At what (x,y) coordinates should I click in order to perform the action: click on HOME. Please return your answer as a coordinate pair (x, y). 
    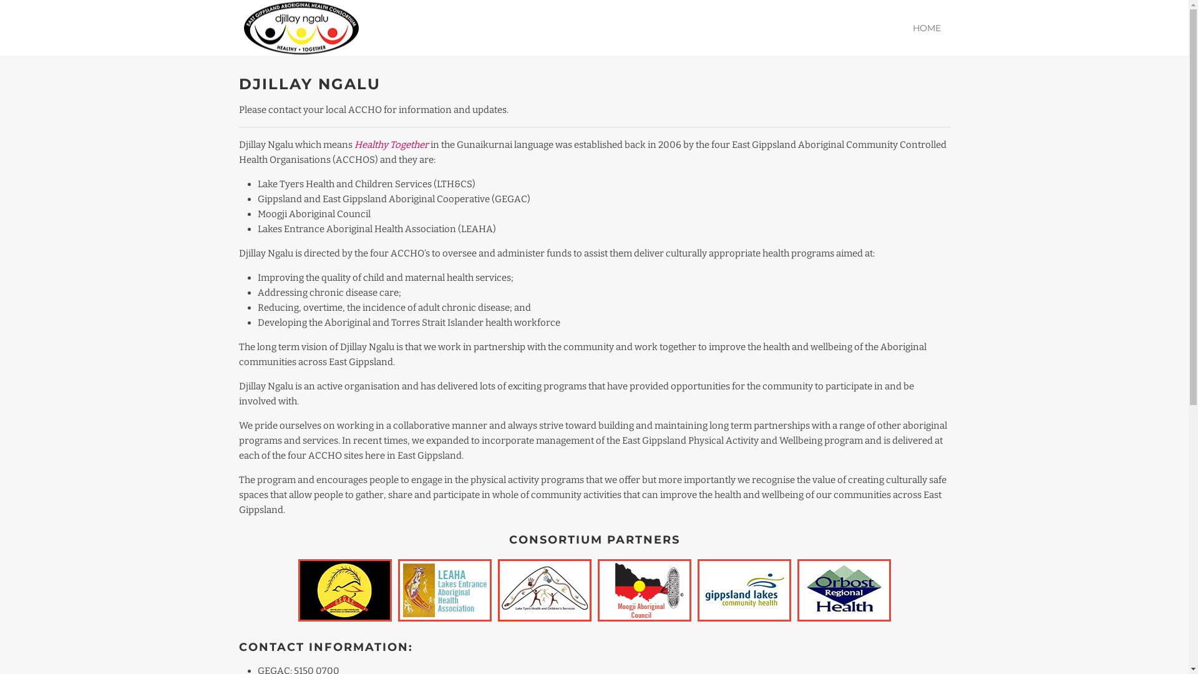
    Looking at the image, I should click on (927, 28).